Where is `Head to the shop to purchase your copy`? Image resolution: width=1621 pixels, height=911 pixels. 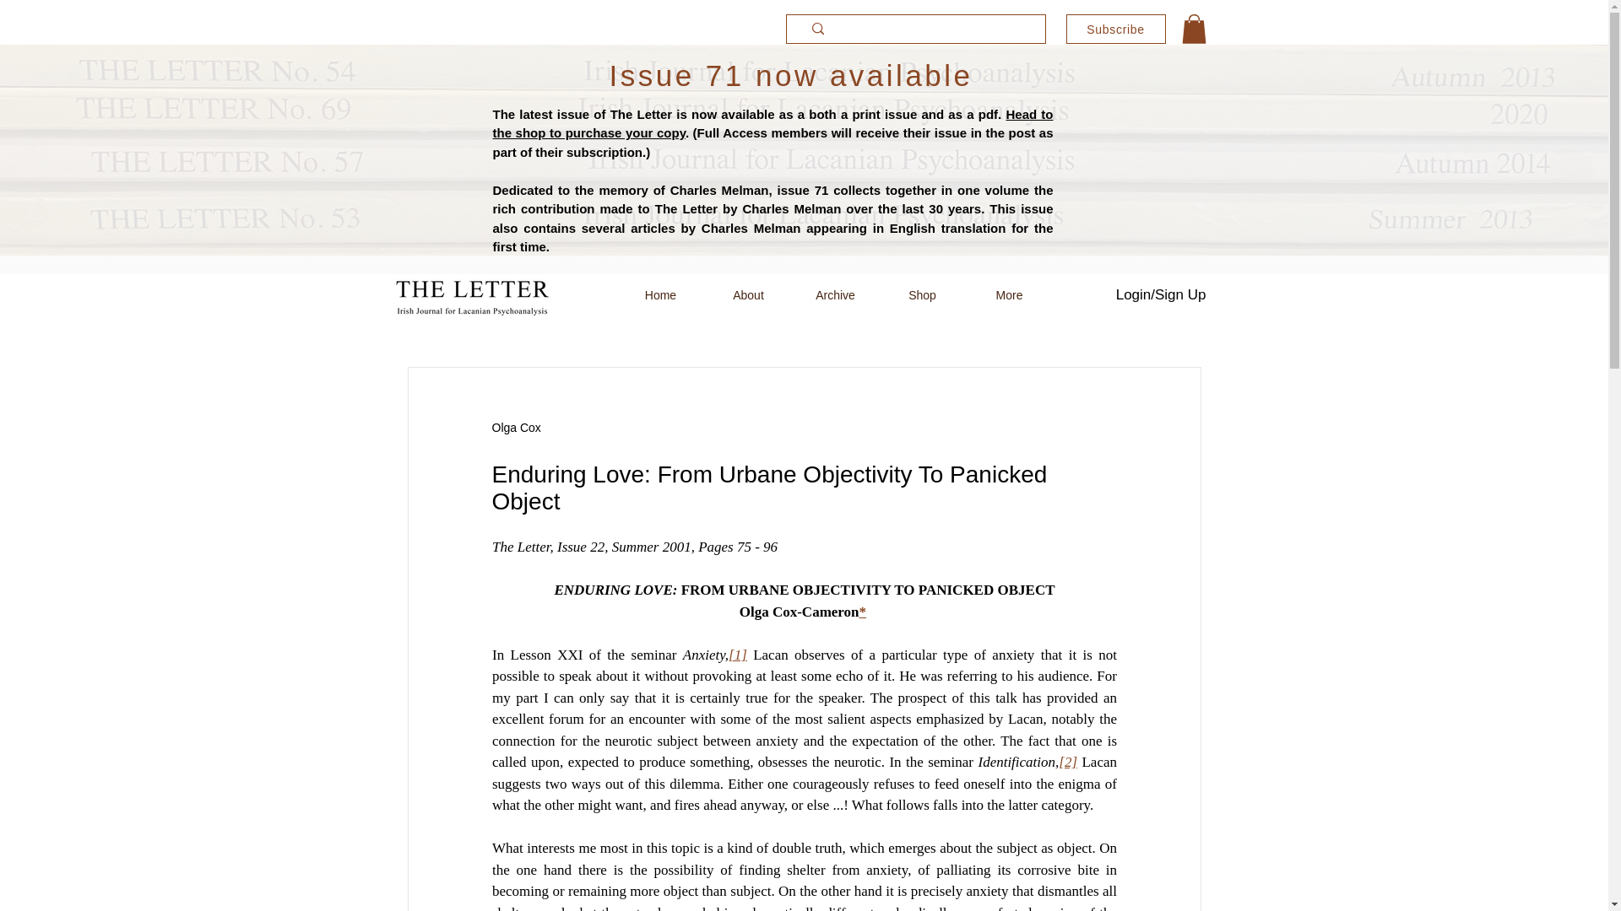 Head to the shop to purchase your copy is located at coordinates (773, 124).